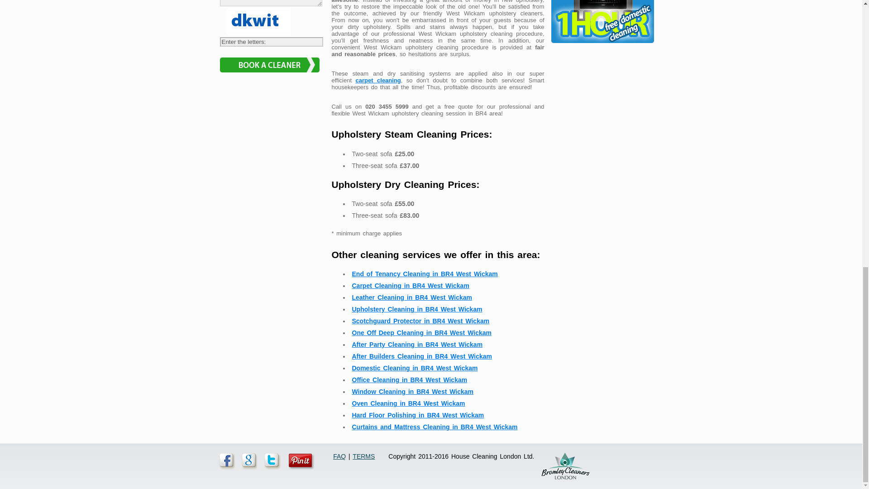  Describe the element at coordinates (417, 344) in the screenshot. I see `After Party Cleaning in BR4 West Wickam` at that location.